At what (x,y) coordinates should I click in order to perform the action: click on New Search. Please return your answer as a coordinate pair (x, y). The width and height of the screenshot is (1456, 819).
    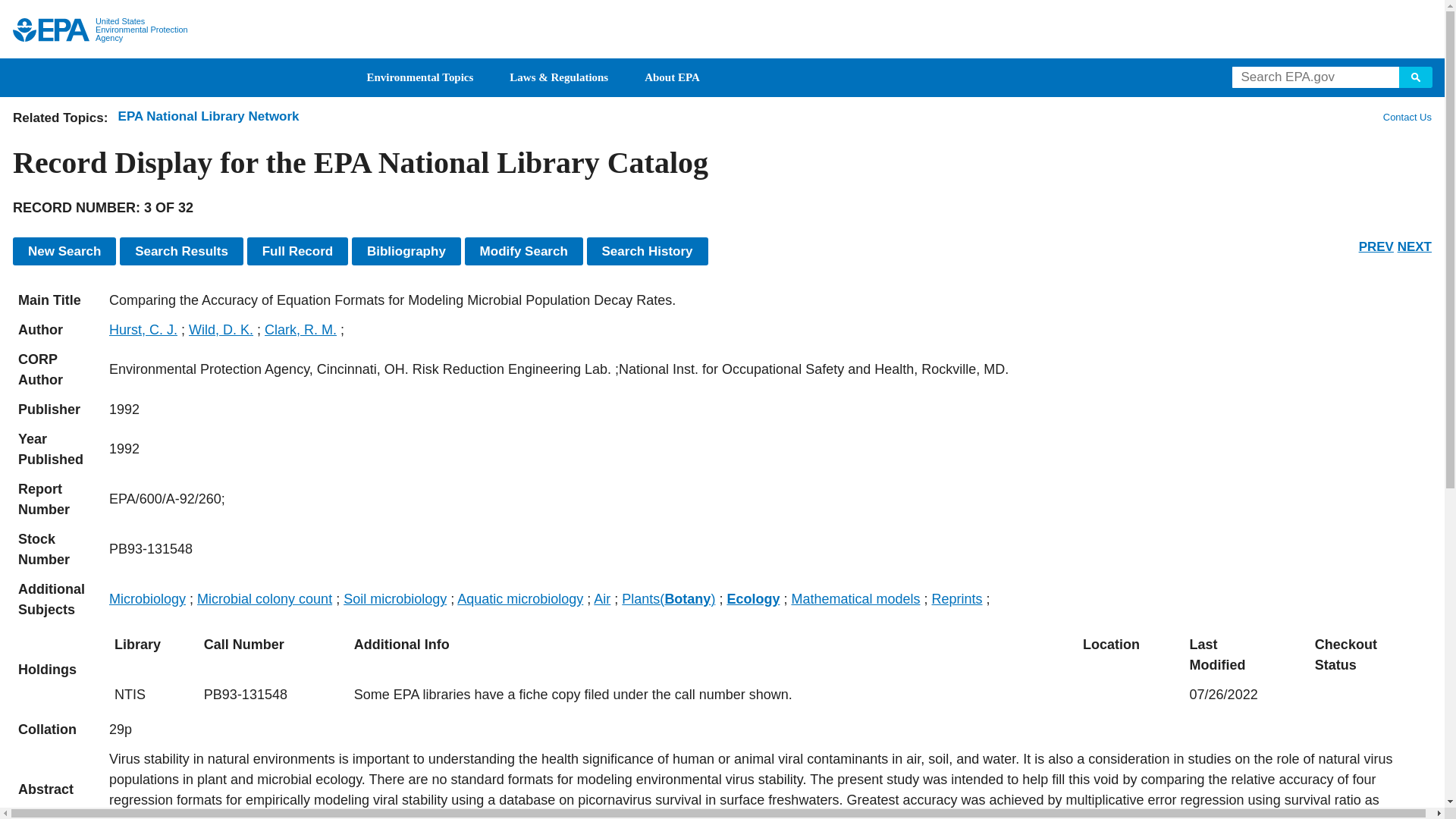
    Looking at the image, I should click on (64, 251).